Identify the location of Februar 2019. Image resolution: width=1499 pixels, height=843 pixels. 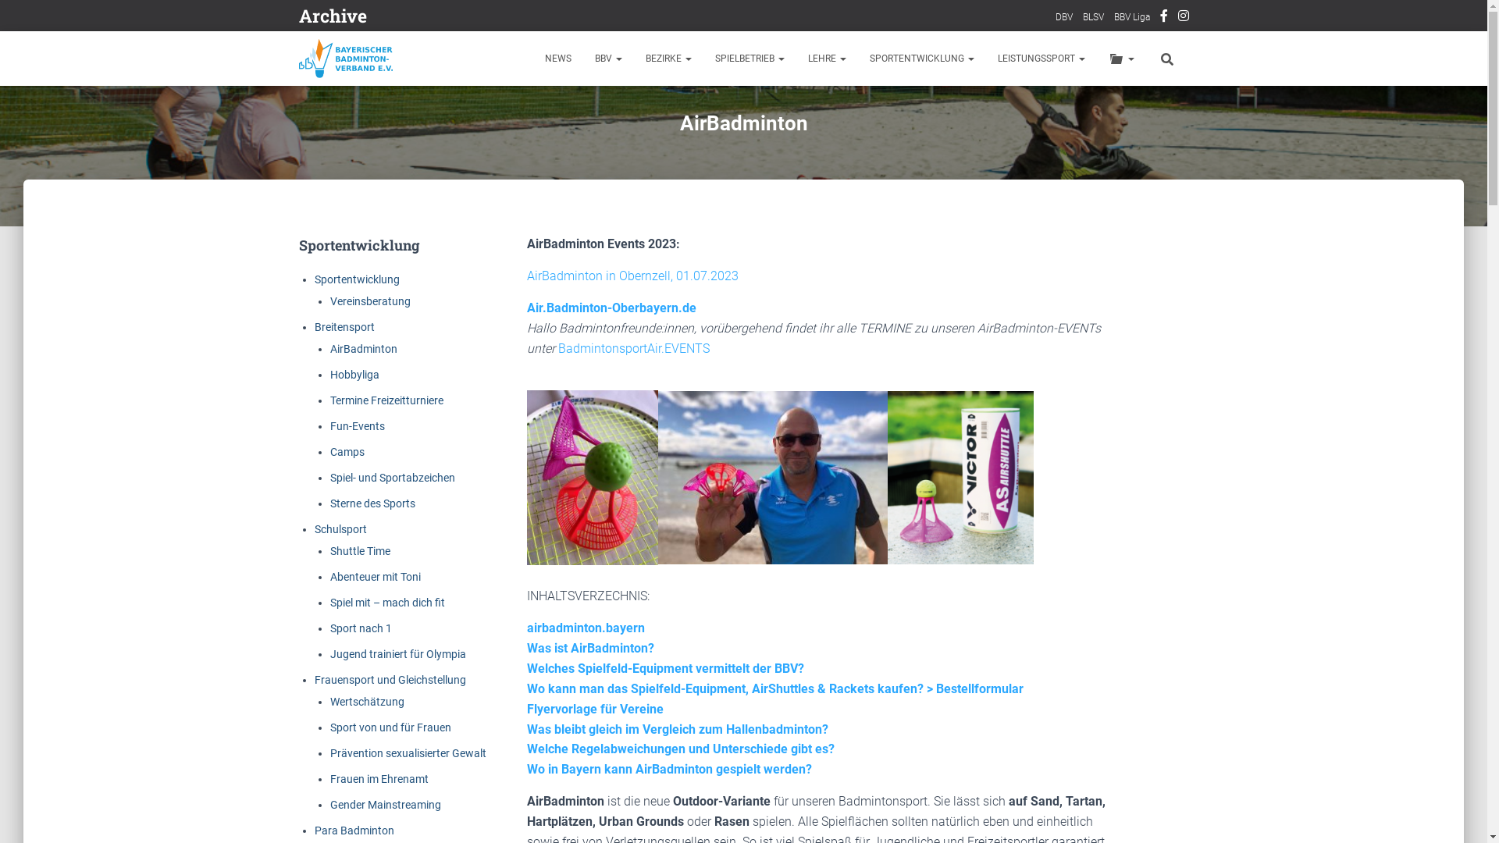
(504, 332).